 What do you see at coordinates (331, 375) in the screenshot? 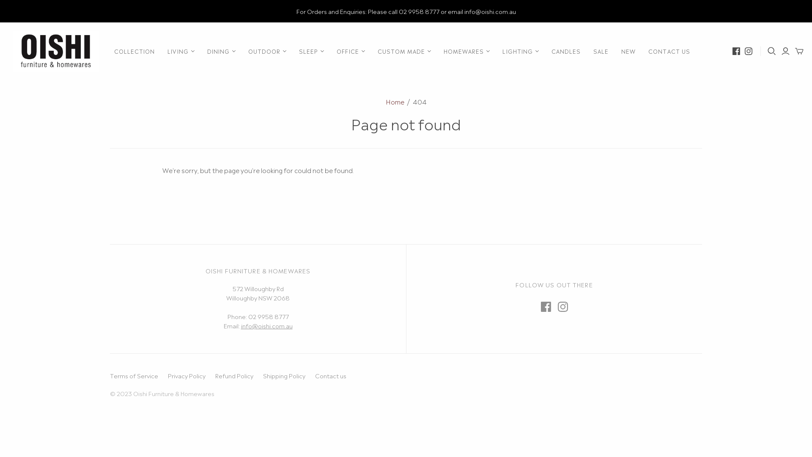
I see `Contact us` at bounding box center [331, 375].